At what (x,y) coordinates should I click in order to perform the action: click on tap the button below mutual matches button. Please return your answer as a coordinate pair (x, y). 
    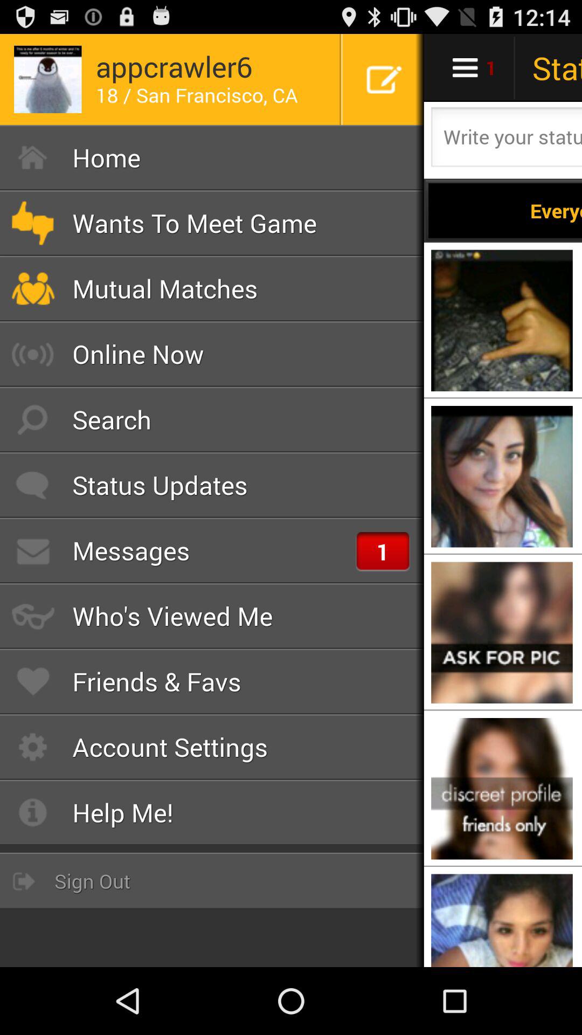
    Looking at the image, I should click on (212, 354).